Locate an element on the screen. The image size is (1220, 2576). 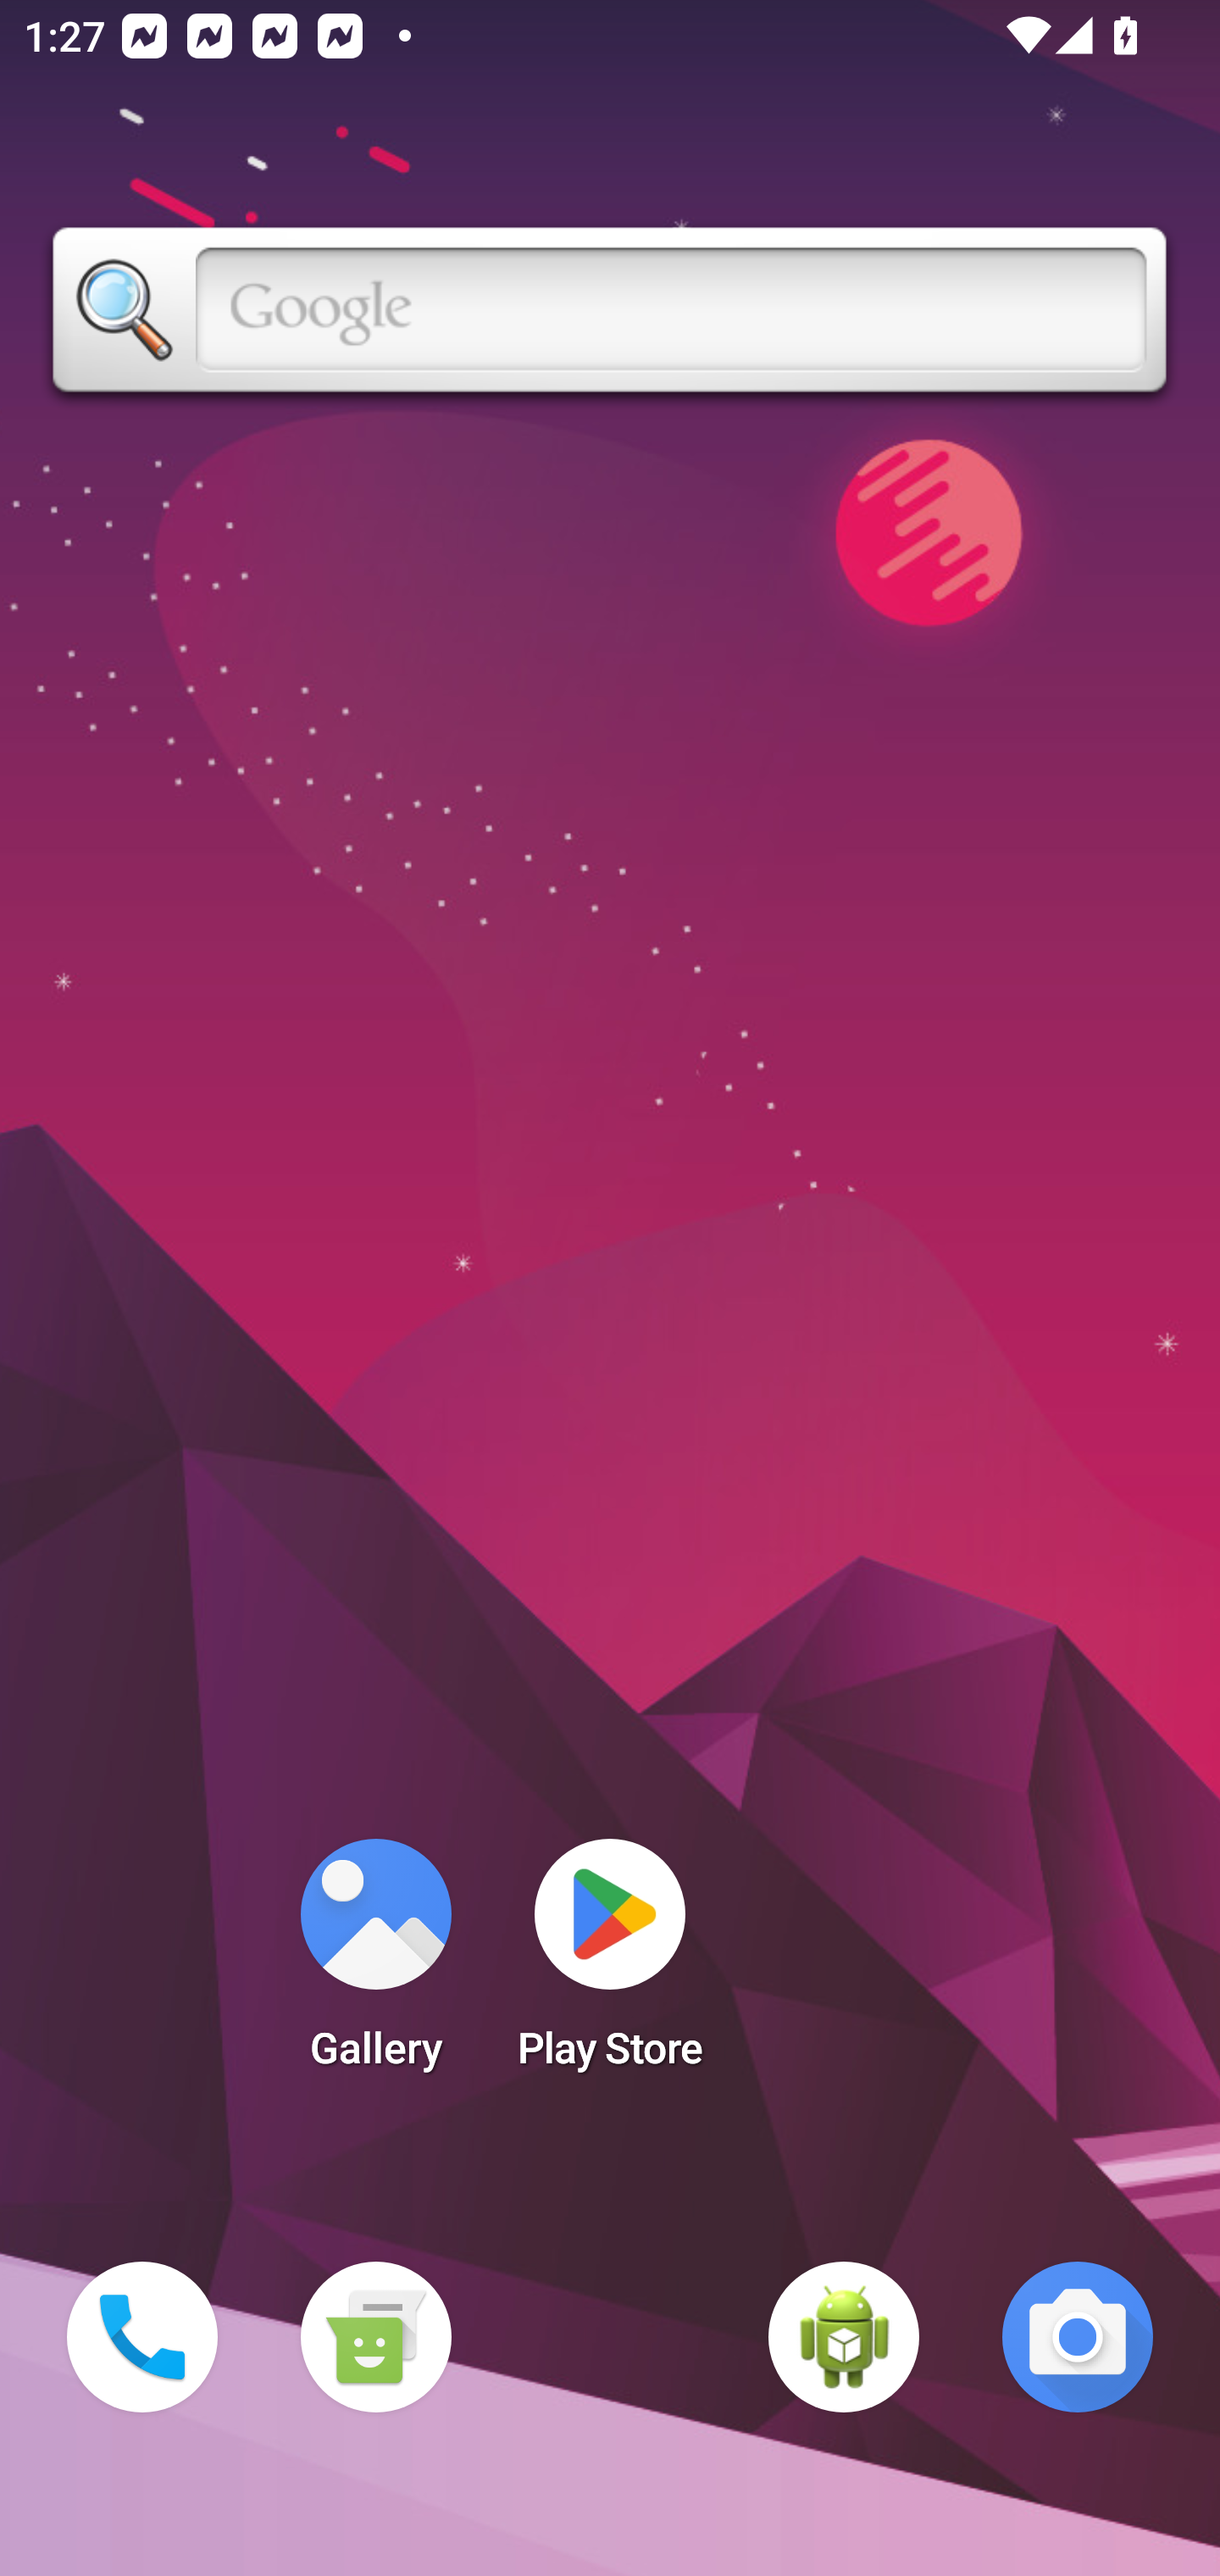
Play Store is located at coordinates (610, 1964).